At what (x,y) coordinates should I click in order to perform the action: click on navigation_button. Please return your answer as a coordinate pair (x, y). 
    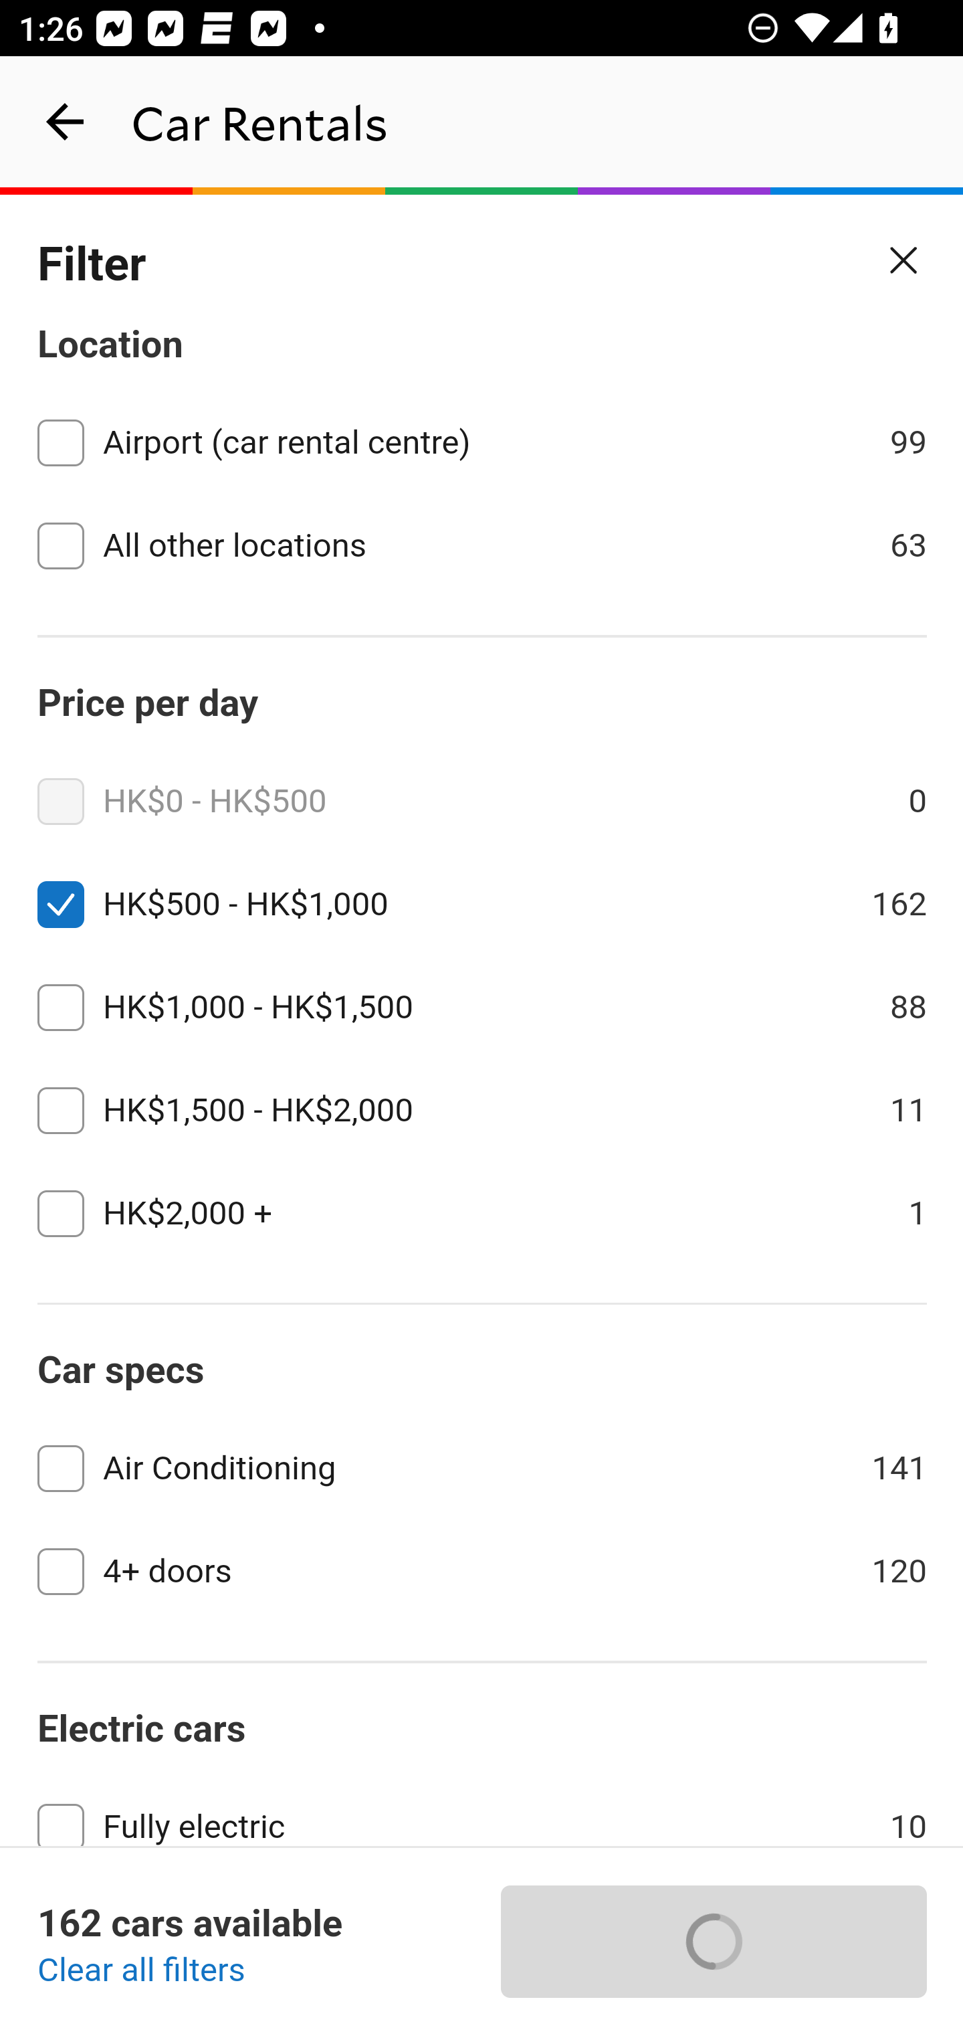
    Looking at the image, I should click on (66, 122).